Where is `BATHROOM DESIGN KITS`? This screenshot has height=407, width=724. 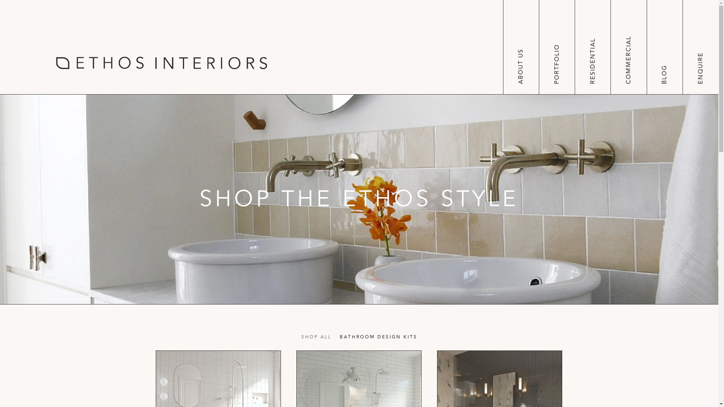 BATHROOM DESIGN KITS is located at coordinates (378, 339).